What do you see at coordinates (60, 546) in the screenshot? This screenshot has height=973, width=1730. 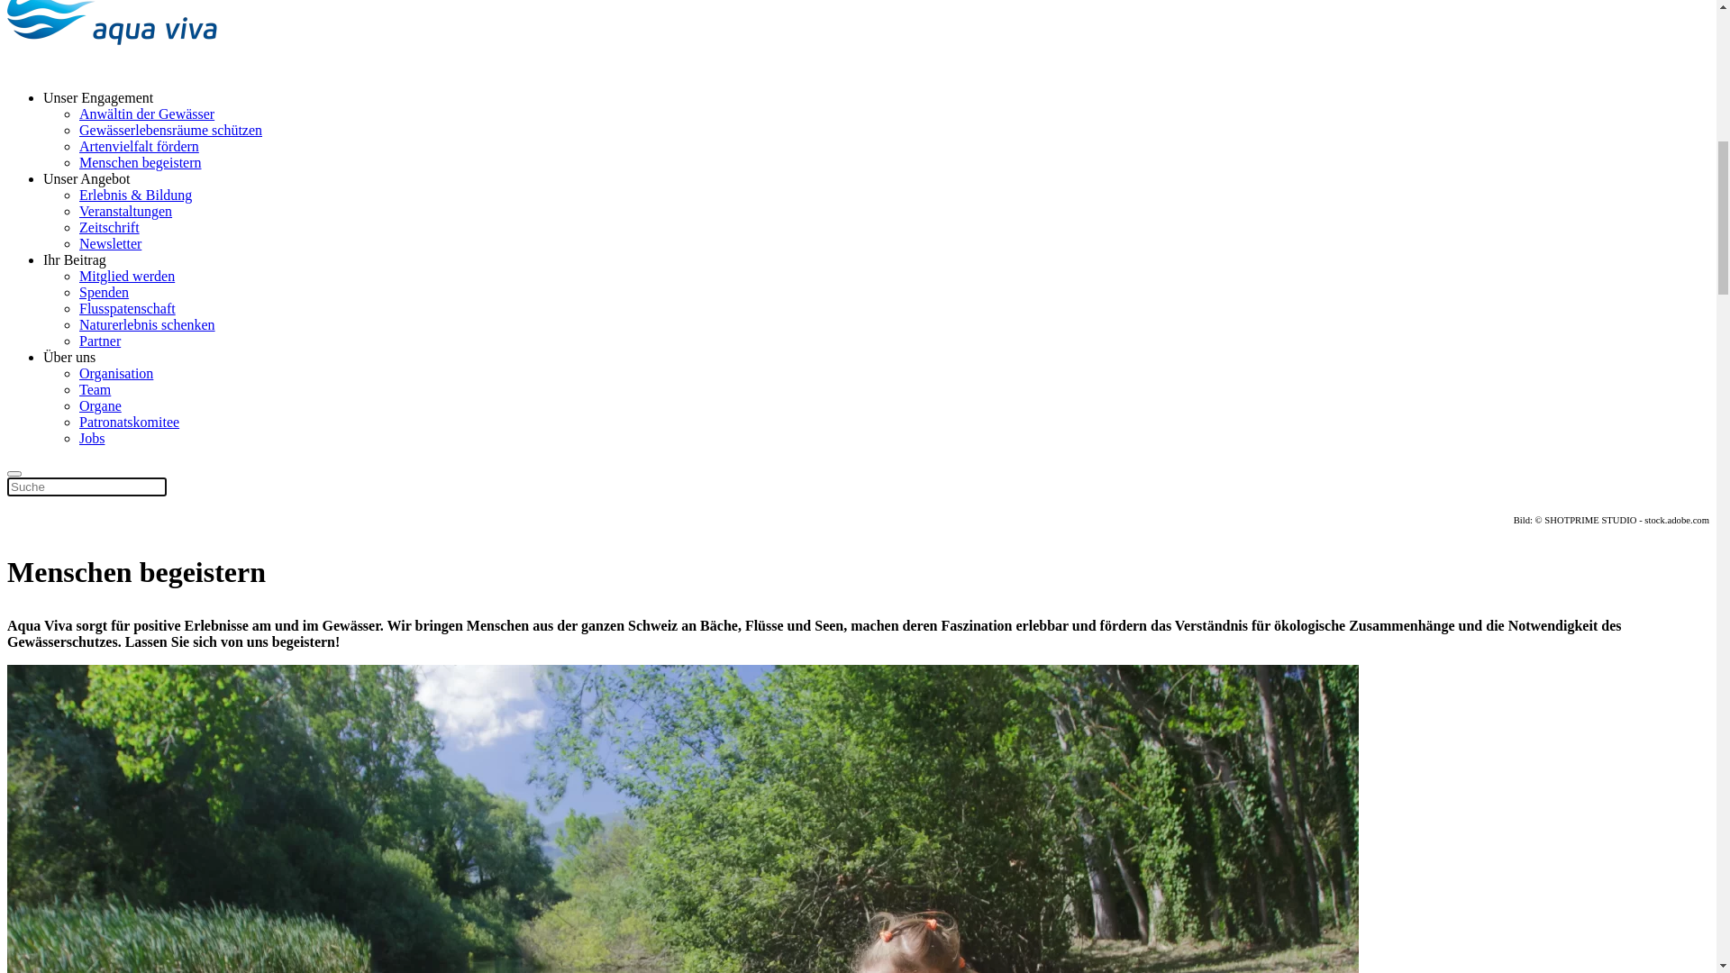 I see `Login` at bounding box center [60, 546].